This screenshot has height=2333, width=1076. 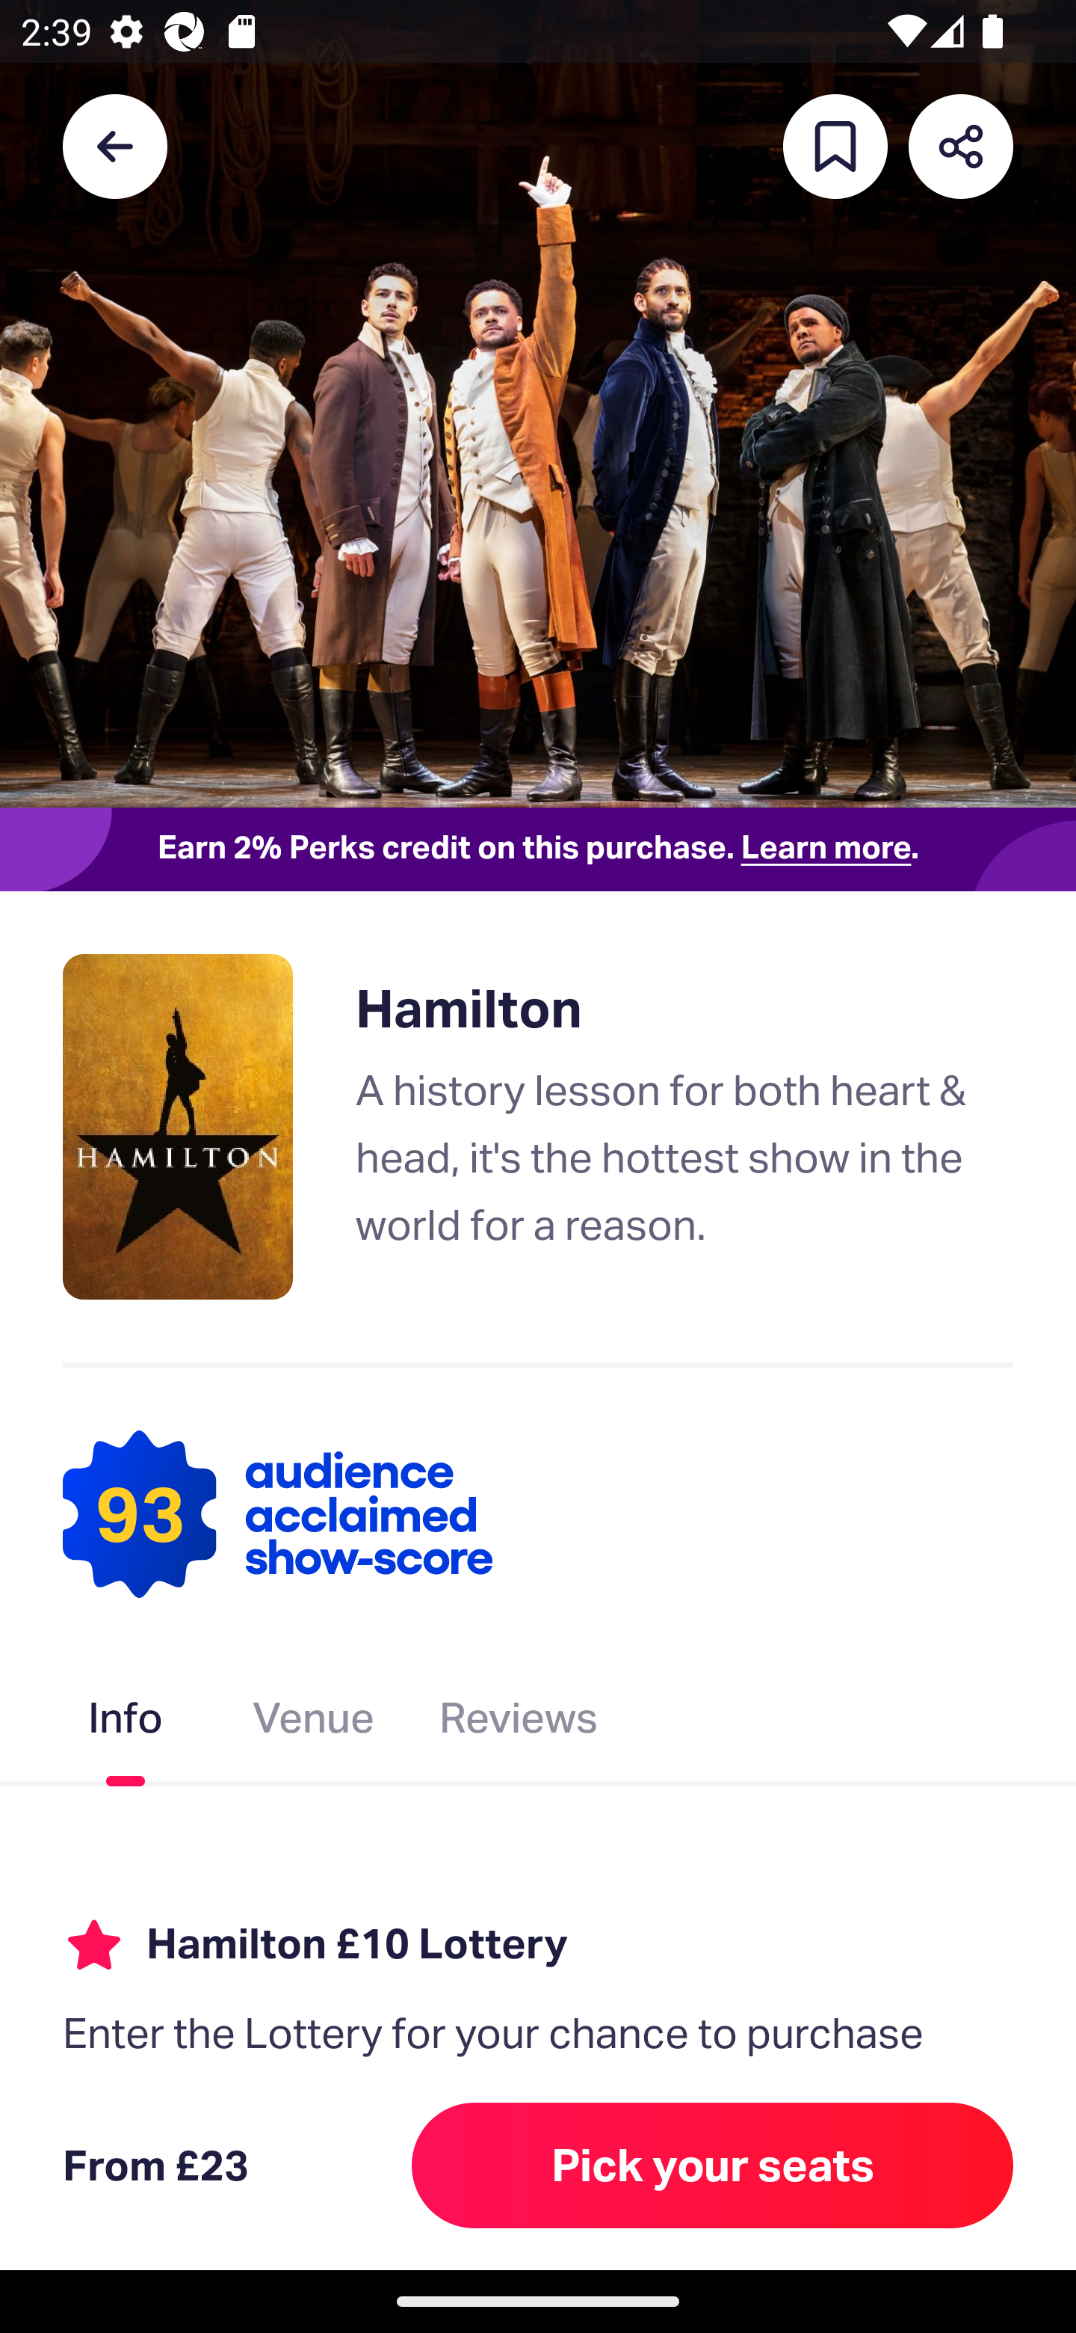 I want to click on Pick your seats, so click(x=713, y=2165).